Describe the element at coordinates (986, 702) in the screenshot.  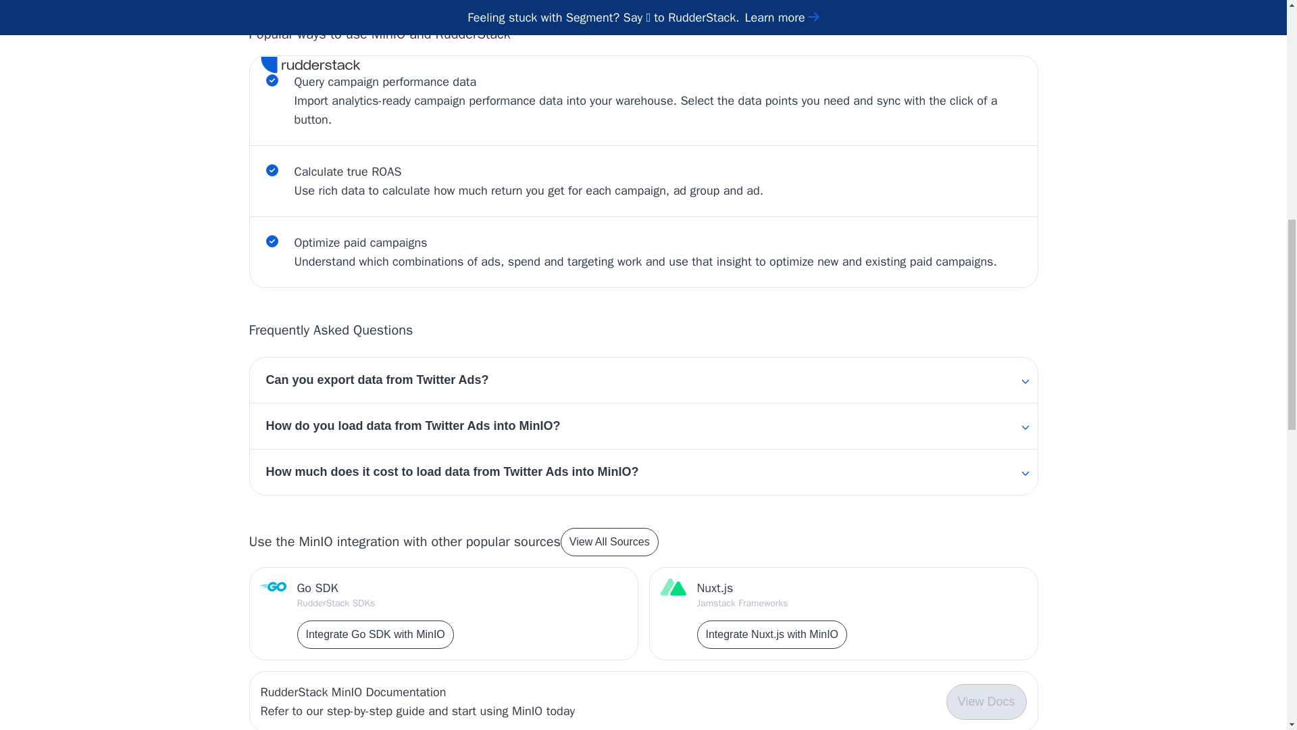
I see `View Docs` at that location.